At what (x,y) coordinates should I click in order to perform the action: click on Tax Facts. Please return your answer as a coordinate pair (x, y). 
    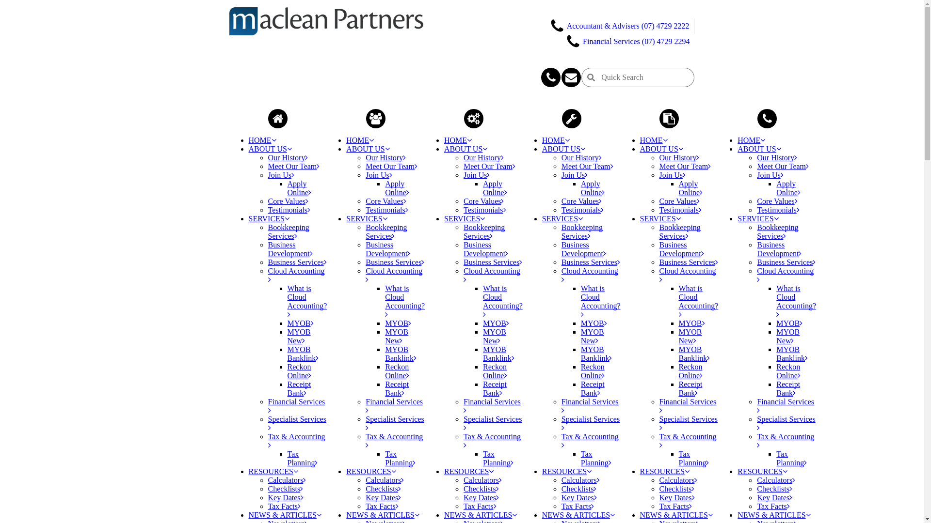
    Looking at the image, I should click on (676, 507).